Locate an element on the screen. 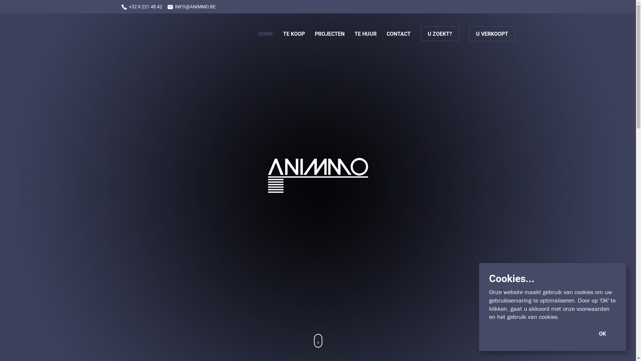  TE HUUR is located at coordinates (366, 34).